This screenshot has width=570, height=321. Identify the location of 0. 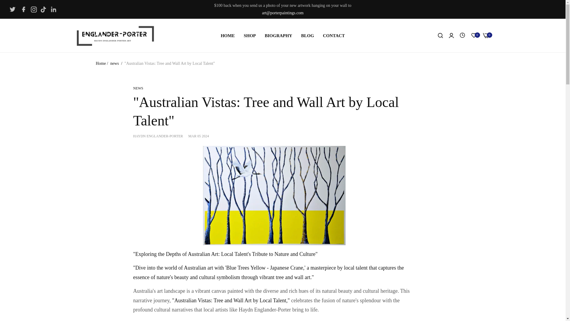
(474, 36).